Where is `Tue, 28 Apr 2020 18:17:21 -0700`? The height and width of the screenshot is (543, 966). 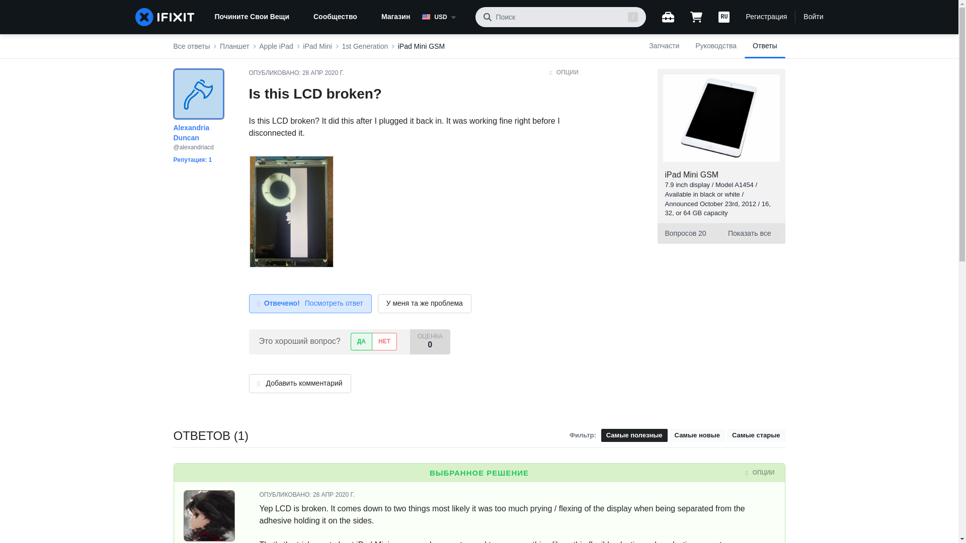
Tue, 28 Apr 2020 18:17:21 -0700 is located at coordinates (334, 495).